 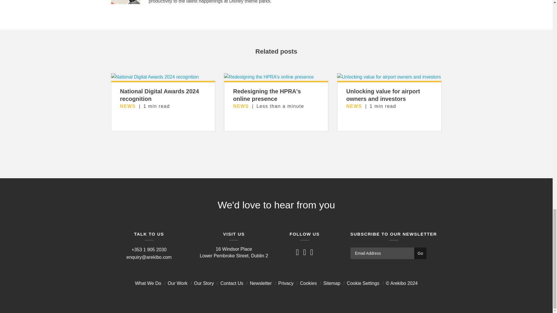 I want to click on Redesigning the HPRA's online presence, so click(x=267, y=95).